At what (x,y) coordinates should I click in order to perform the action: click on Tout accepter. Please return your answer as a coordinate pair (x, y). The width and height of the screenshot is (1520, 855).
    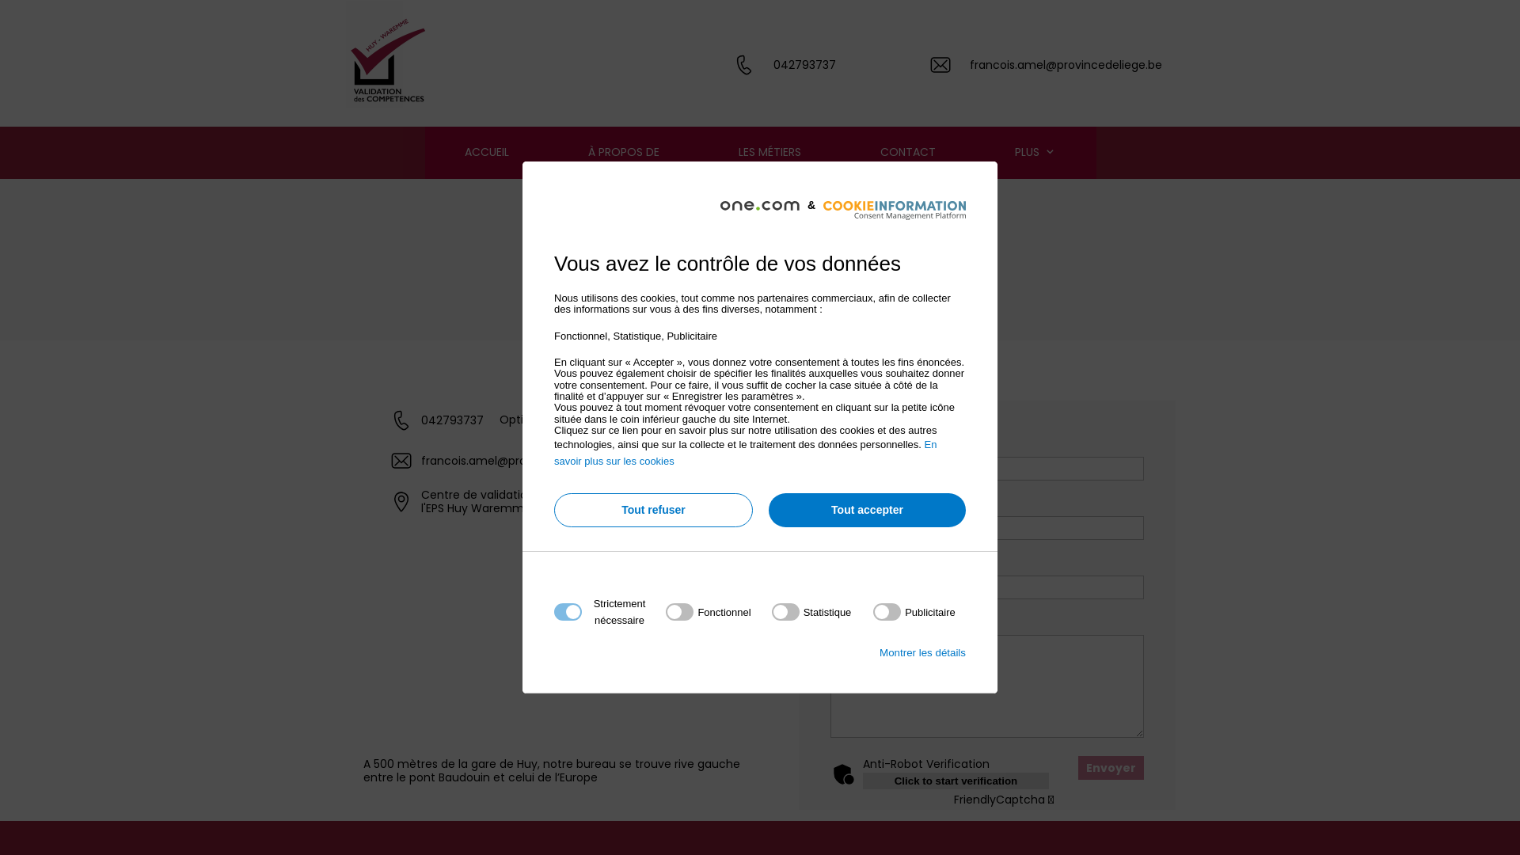
    Looking at the image, I should click on (868, 510).